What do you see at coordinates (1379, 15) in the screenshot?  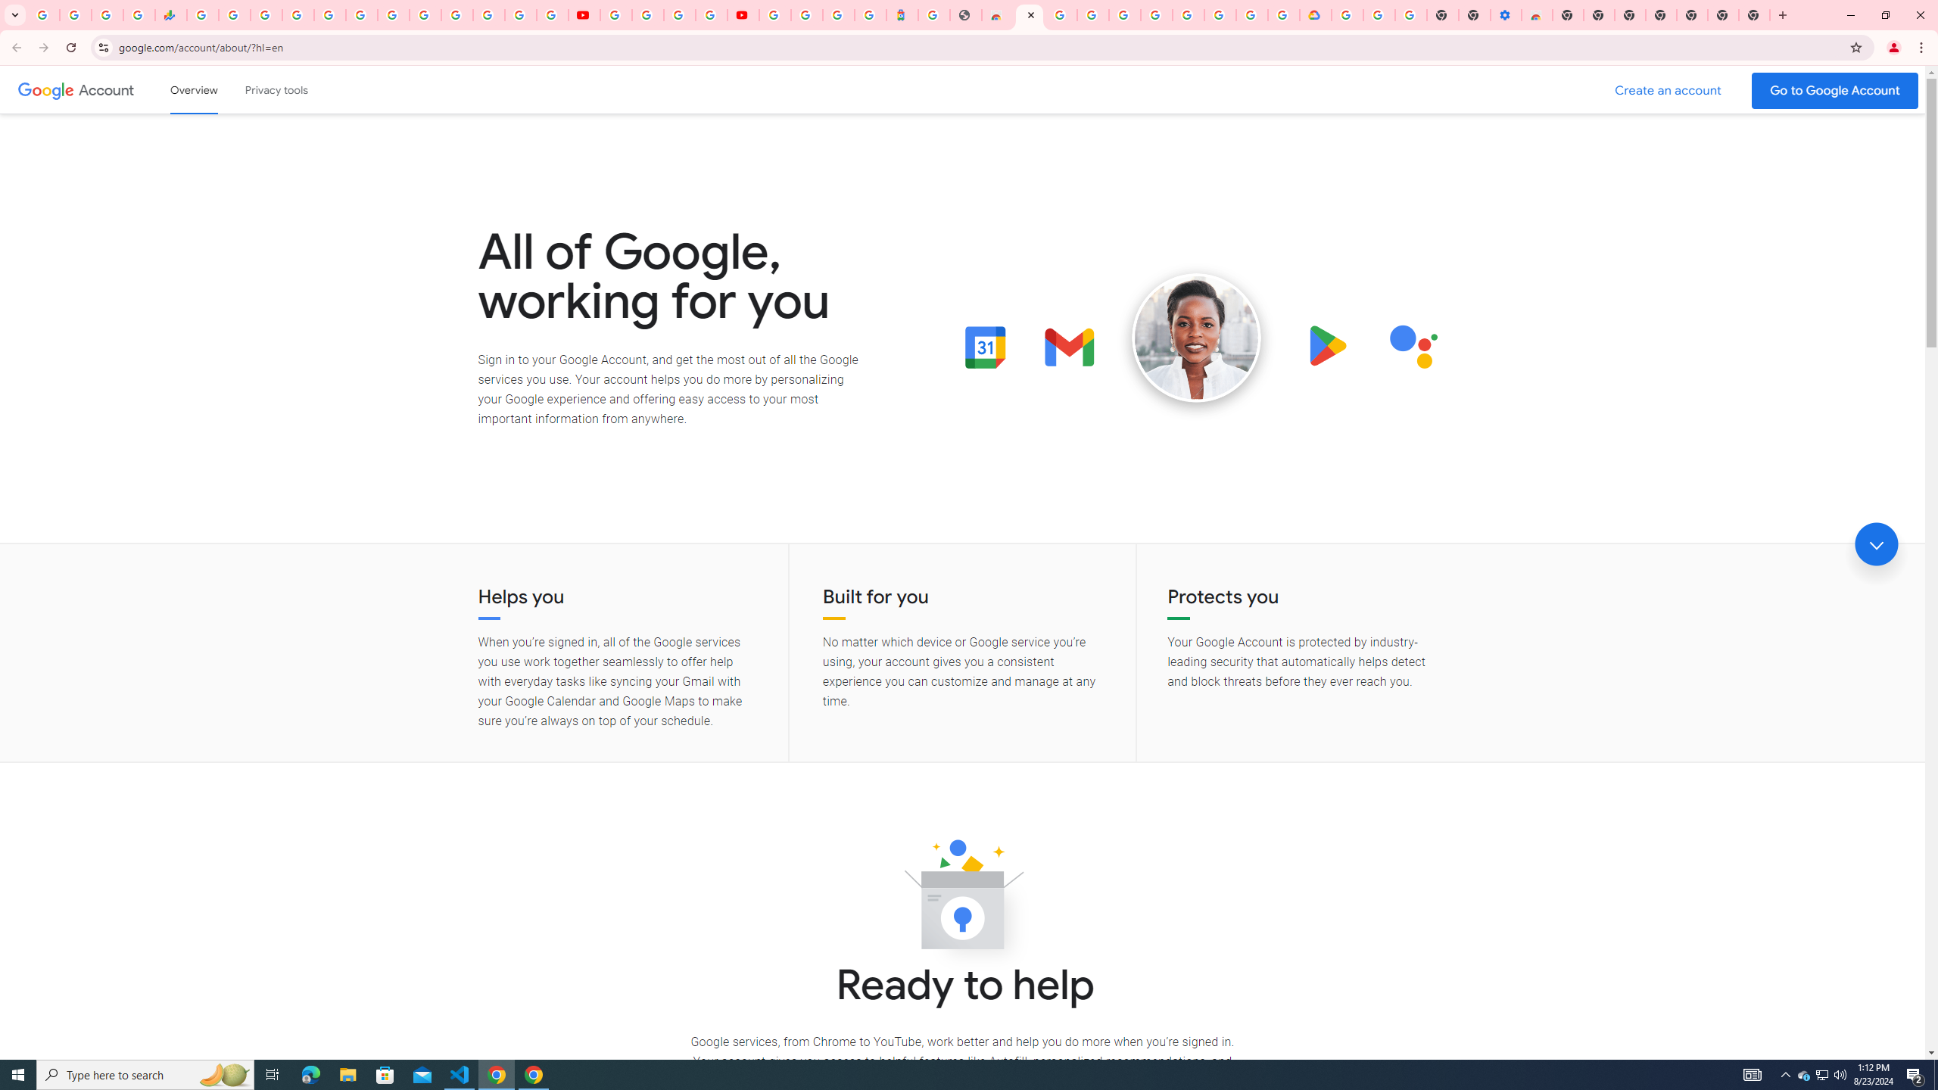 I see `Google Account Help` at bounding box center [1379, 15].